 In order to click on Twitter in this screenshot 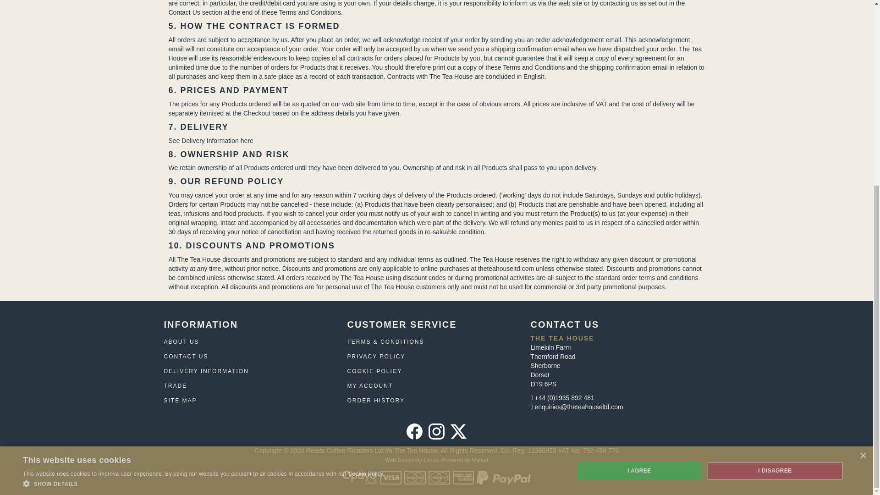, I will do `click(458, 432)`.